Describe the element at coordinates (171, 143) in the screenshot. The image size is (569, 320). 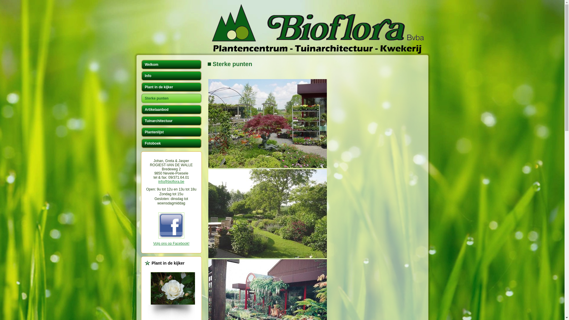
I see `Fotoboek` at that location.